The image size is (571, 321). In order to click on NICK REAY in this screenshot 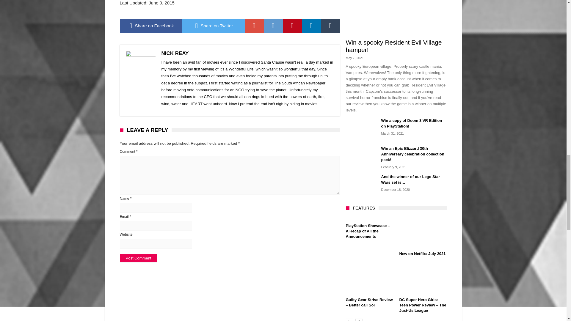, I will do `click(175, 53)`.